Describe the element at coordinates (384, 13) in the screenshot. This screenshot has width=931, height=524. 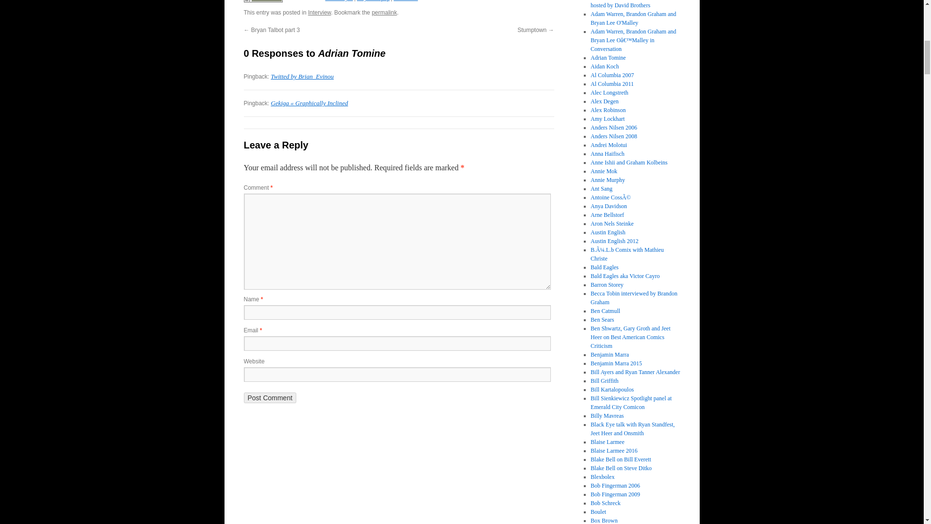
I see `permalink` at that location.